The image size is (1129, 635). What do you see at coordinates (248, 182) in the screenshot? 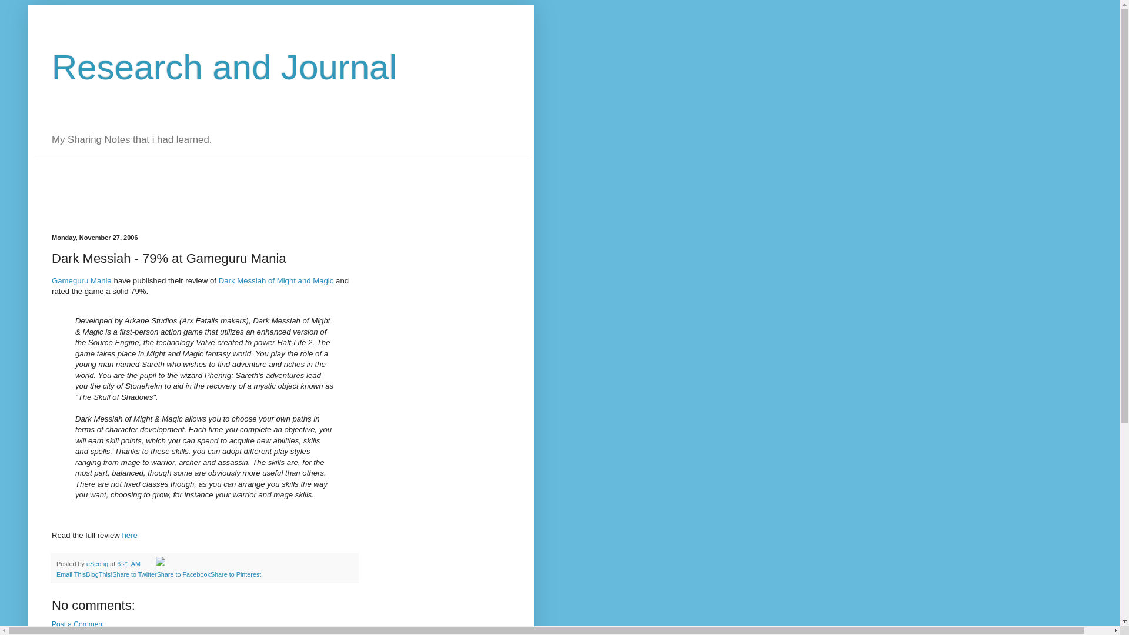
I see `Advertisement` at bounding box center [248, 182].